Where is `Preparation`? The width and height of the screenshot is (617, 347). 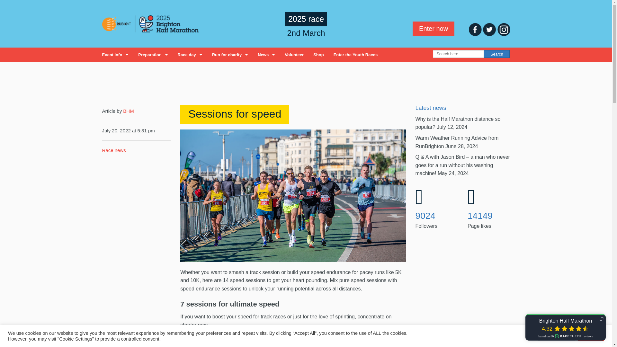
Preparation is located at coordinates (153, 55).